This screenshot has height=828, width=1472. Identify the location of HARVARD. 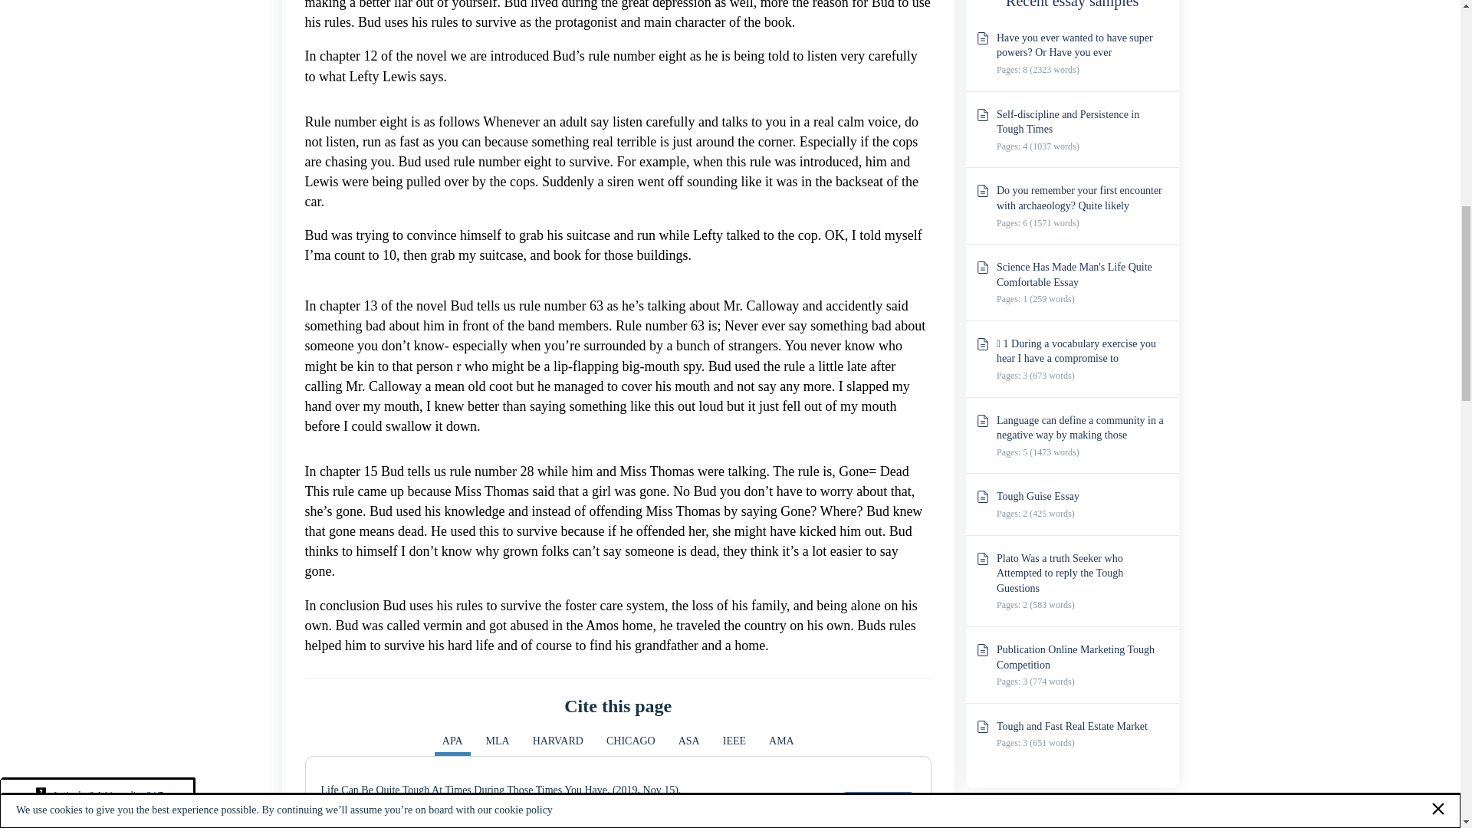
(558, 744).